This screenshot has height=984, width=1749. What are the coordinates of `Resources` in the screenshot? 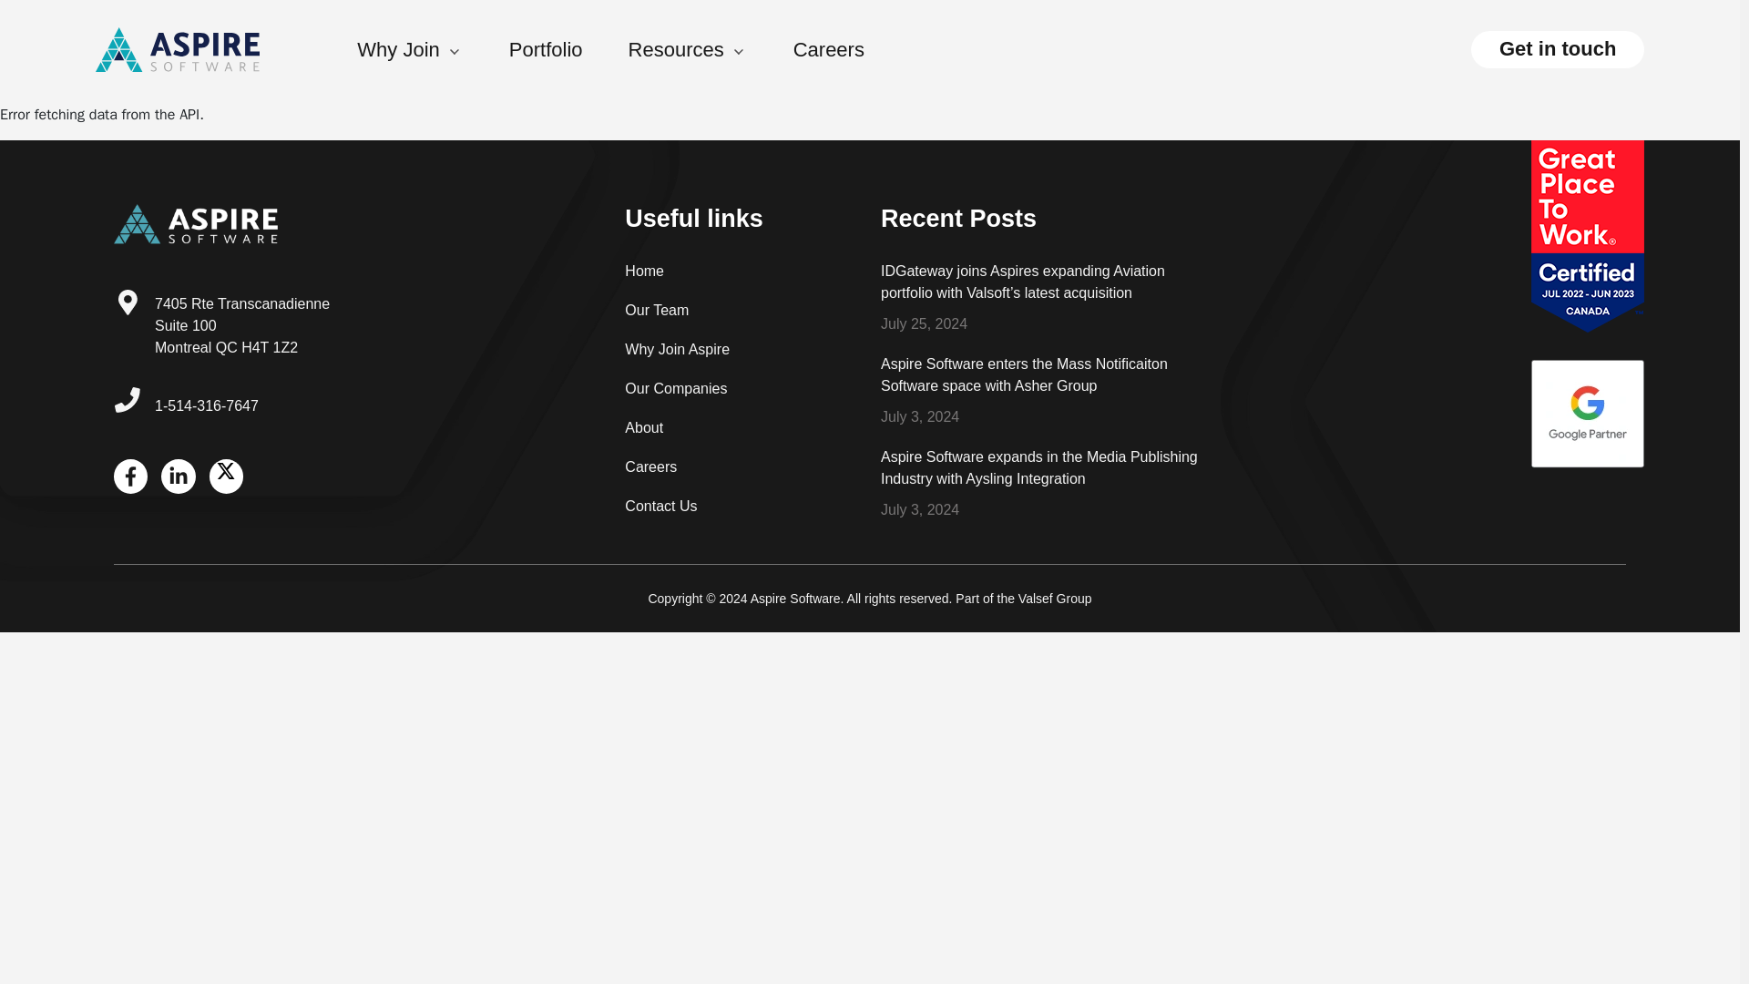 It's located at (711, 50).